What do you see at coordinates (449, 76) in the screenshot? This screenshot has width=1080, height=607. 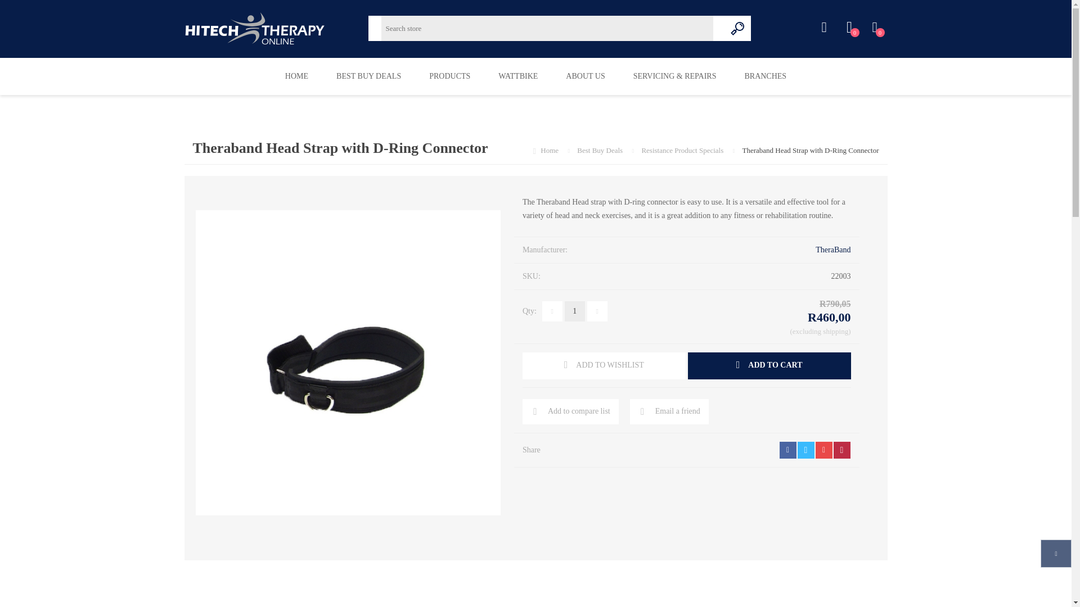 I see `PRODUCTS` at bounding box center [449, 76].